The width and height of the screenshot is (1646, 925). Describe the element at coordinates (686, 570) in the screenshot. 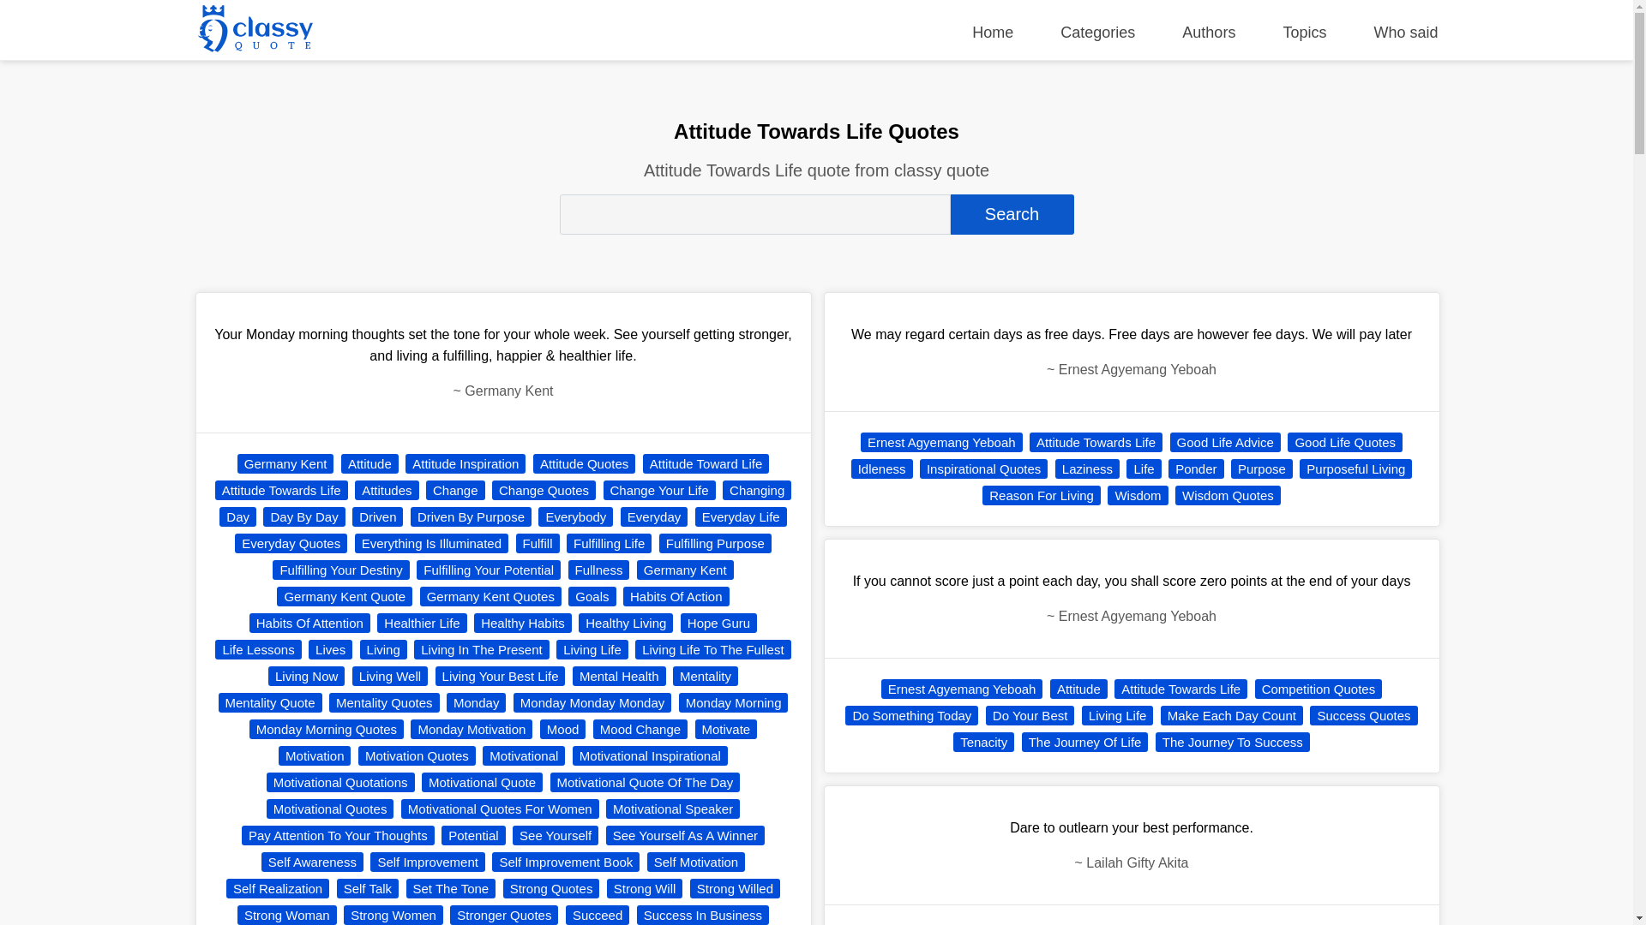

I see `Germany Kent` at that location.